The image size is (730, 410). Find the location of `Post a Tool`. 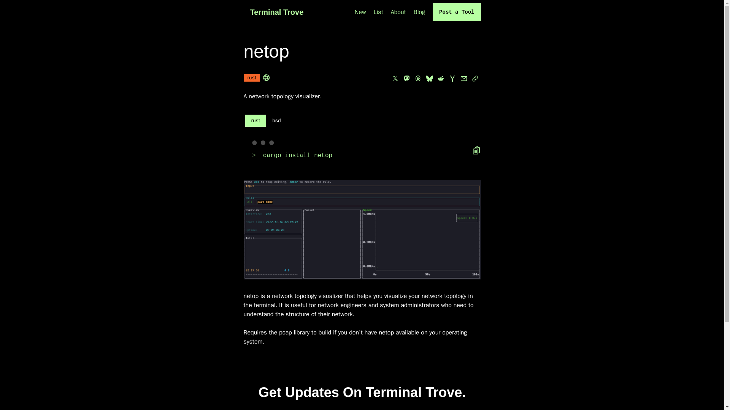

Post a Tool is located at coordinates (456, 12).